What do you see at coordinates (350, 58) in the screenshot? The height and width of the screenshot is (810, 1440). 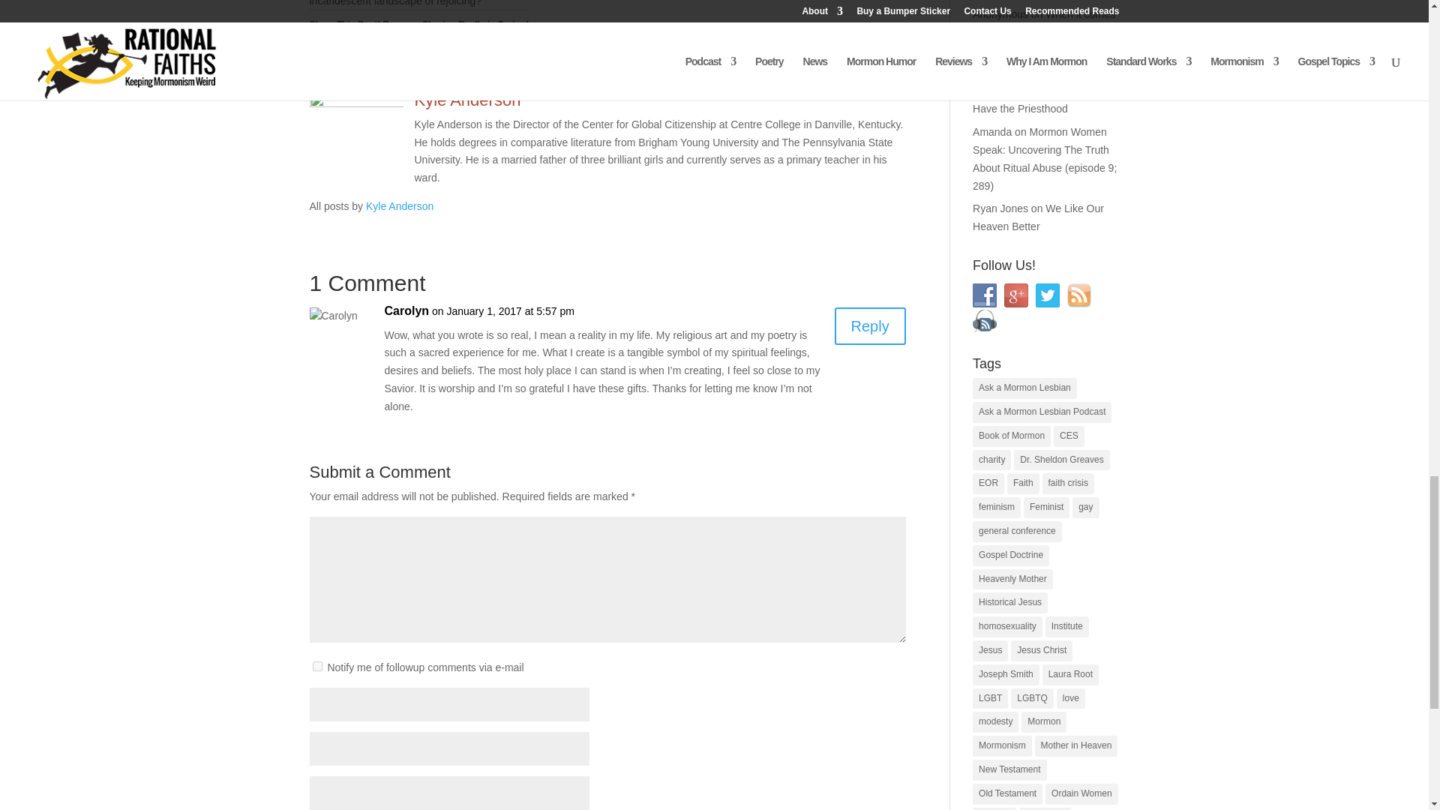 I see `Click to share on Facebook` at bounding box center [350, 58].